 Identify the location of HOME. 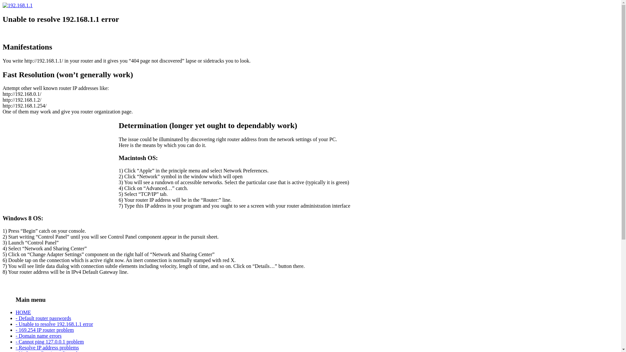
(23, 312).